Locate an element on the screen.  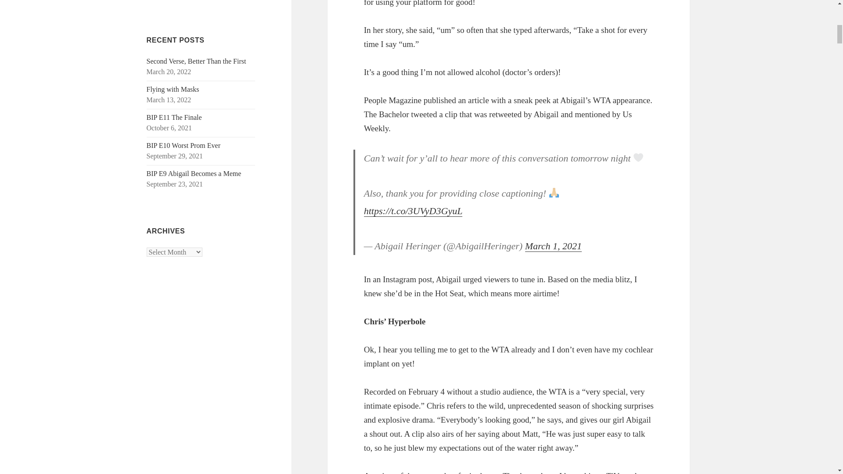
March 1, 2021 is located at coordinates (553, 246).